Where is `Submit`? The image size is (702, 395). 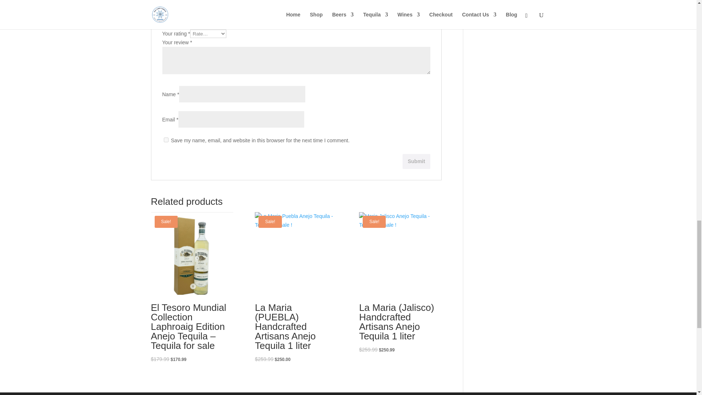 Submit is located at coordinates (416, 162).